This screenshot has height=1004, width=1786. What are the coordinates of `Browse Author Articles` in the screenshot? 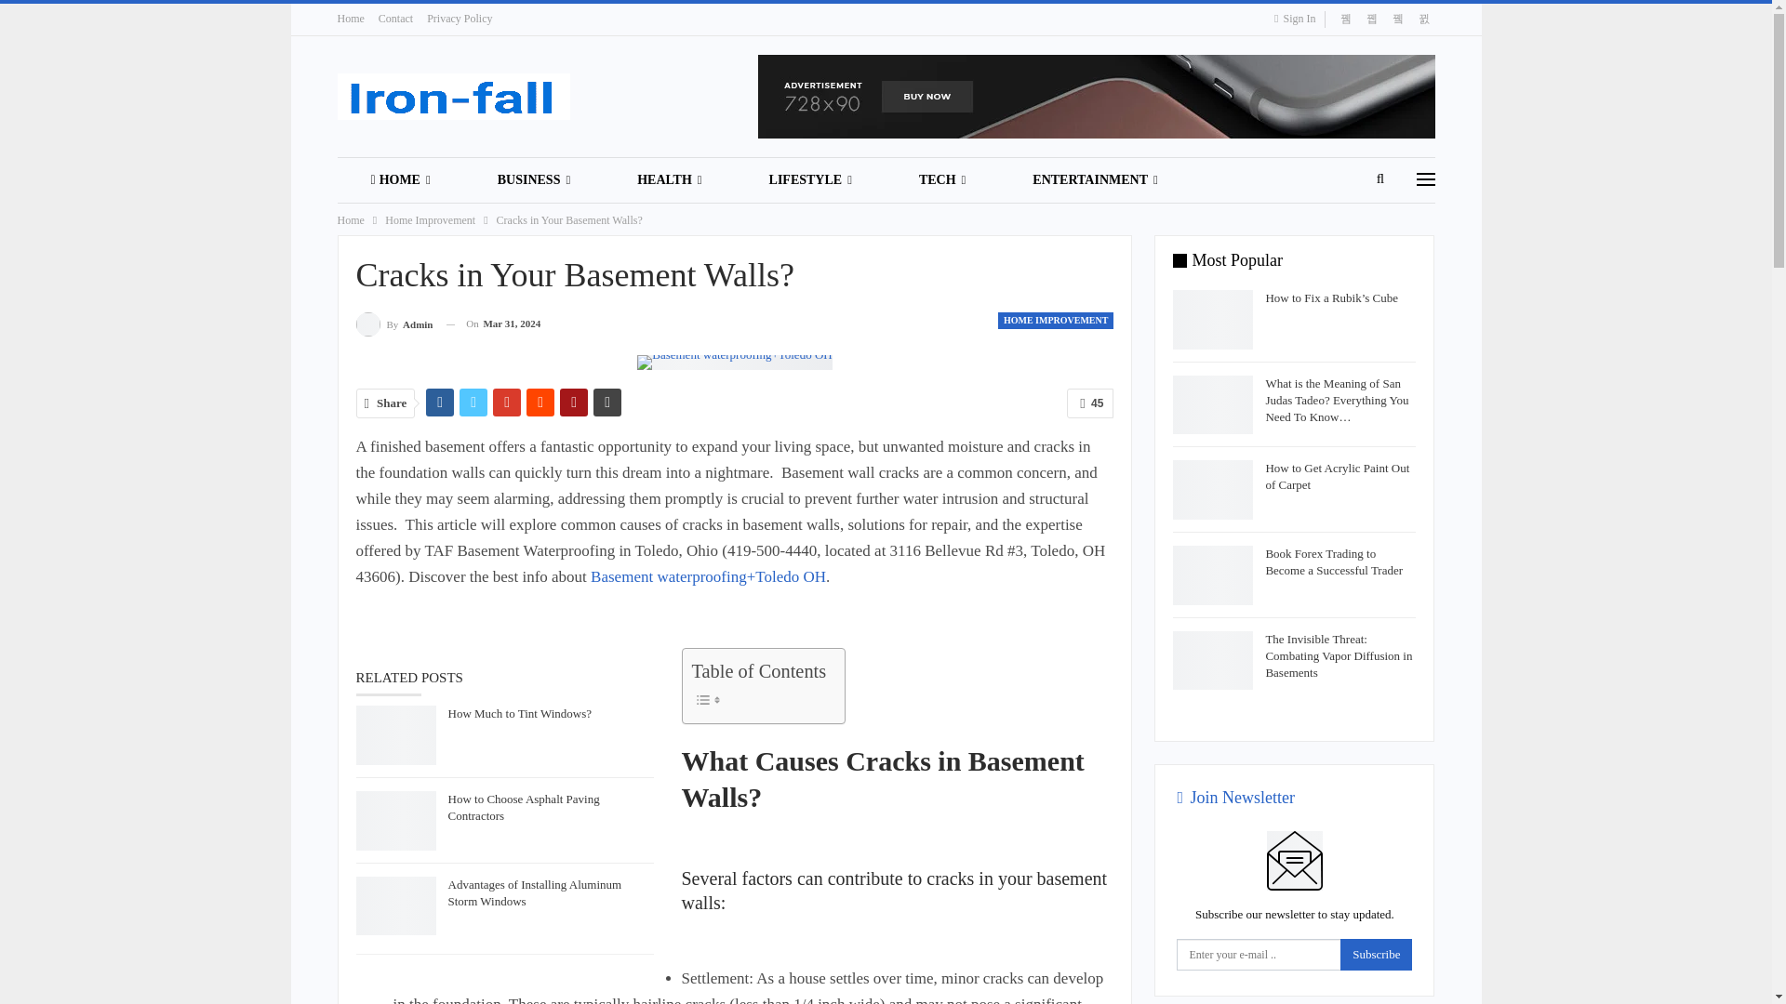 It's located at (393, 324).